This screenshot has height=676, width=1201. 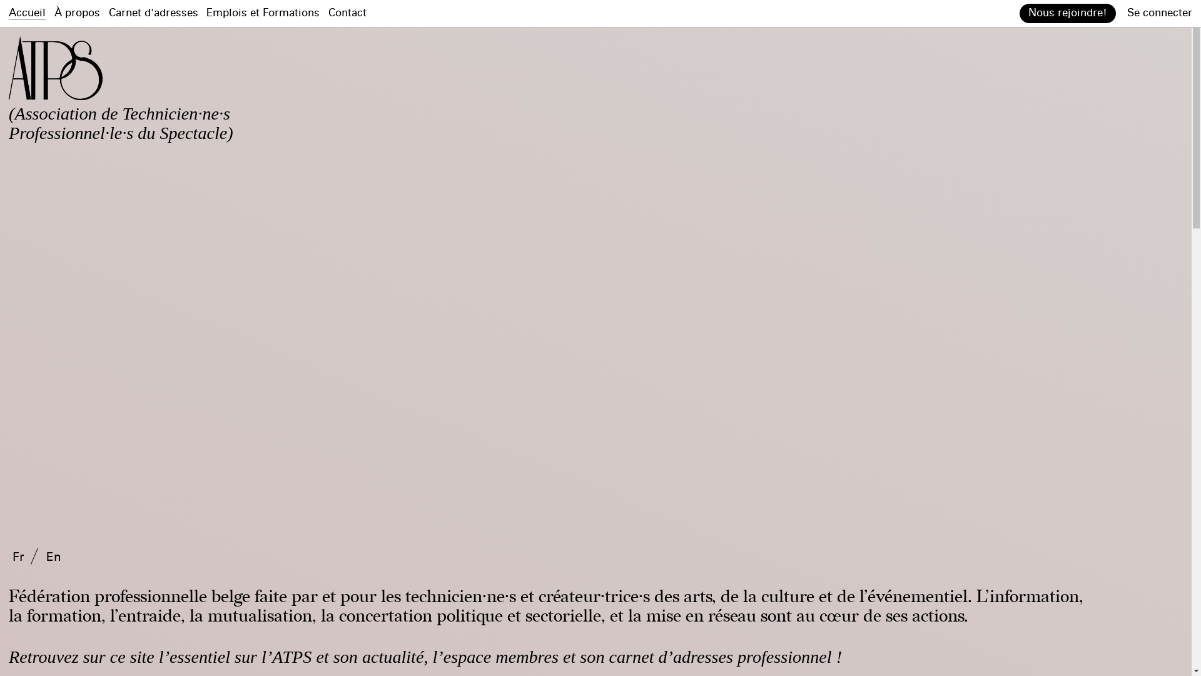 I want to click on Accueil, so click(x=28, y=14).